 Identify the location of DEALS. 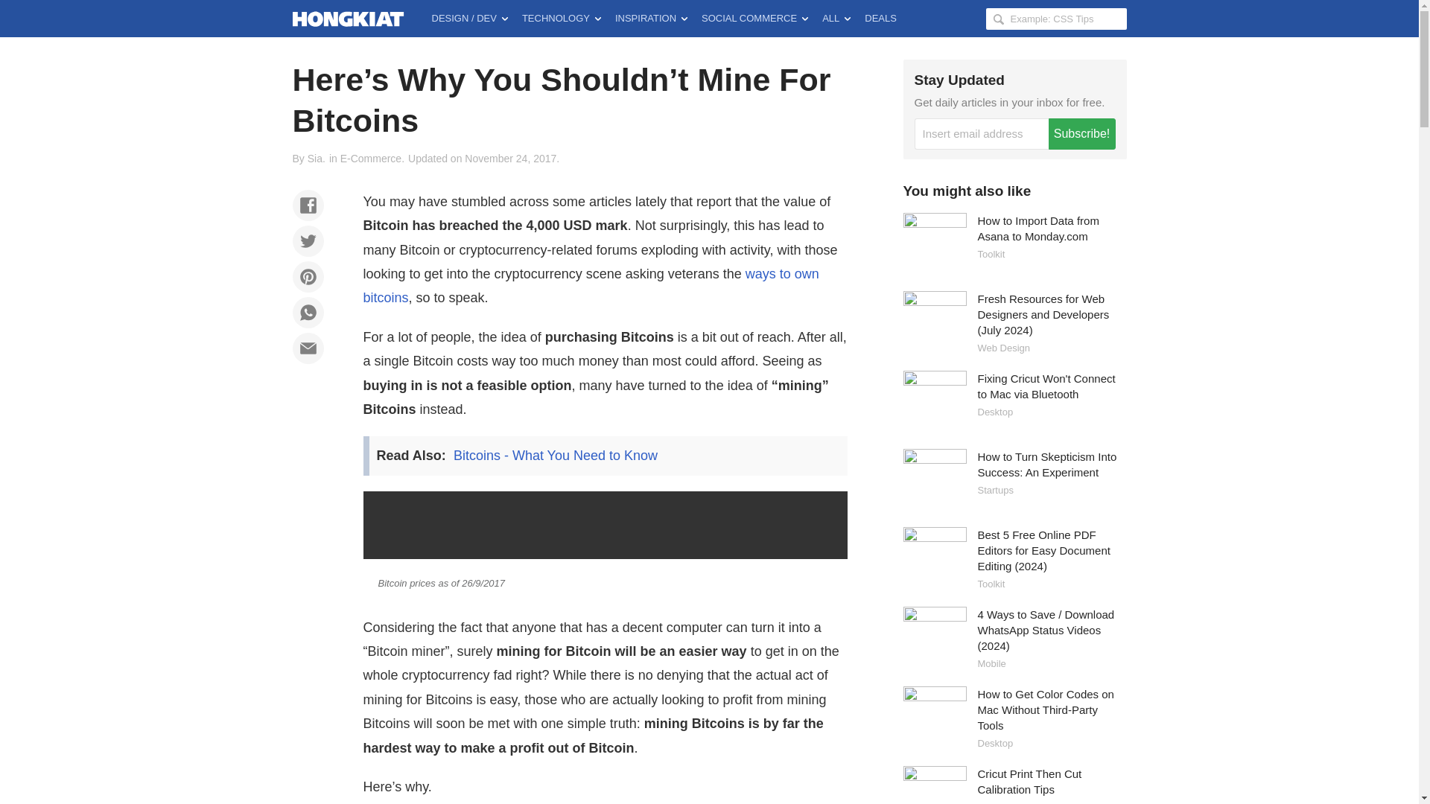
(880, 18).